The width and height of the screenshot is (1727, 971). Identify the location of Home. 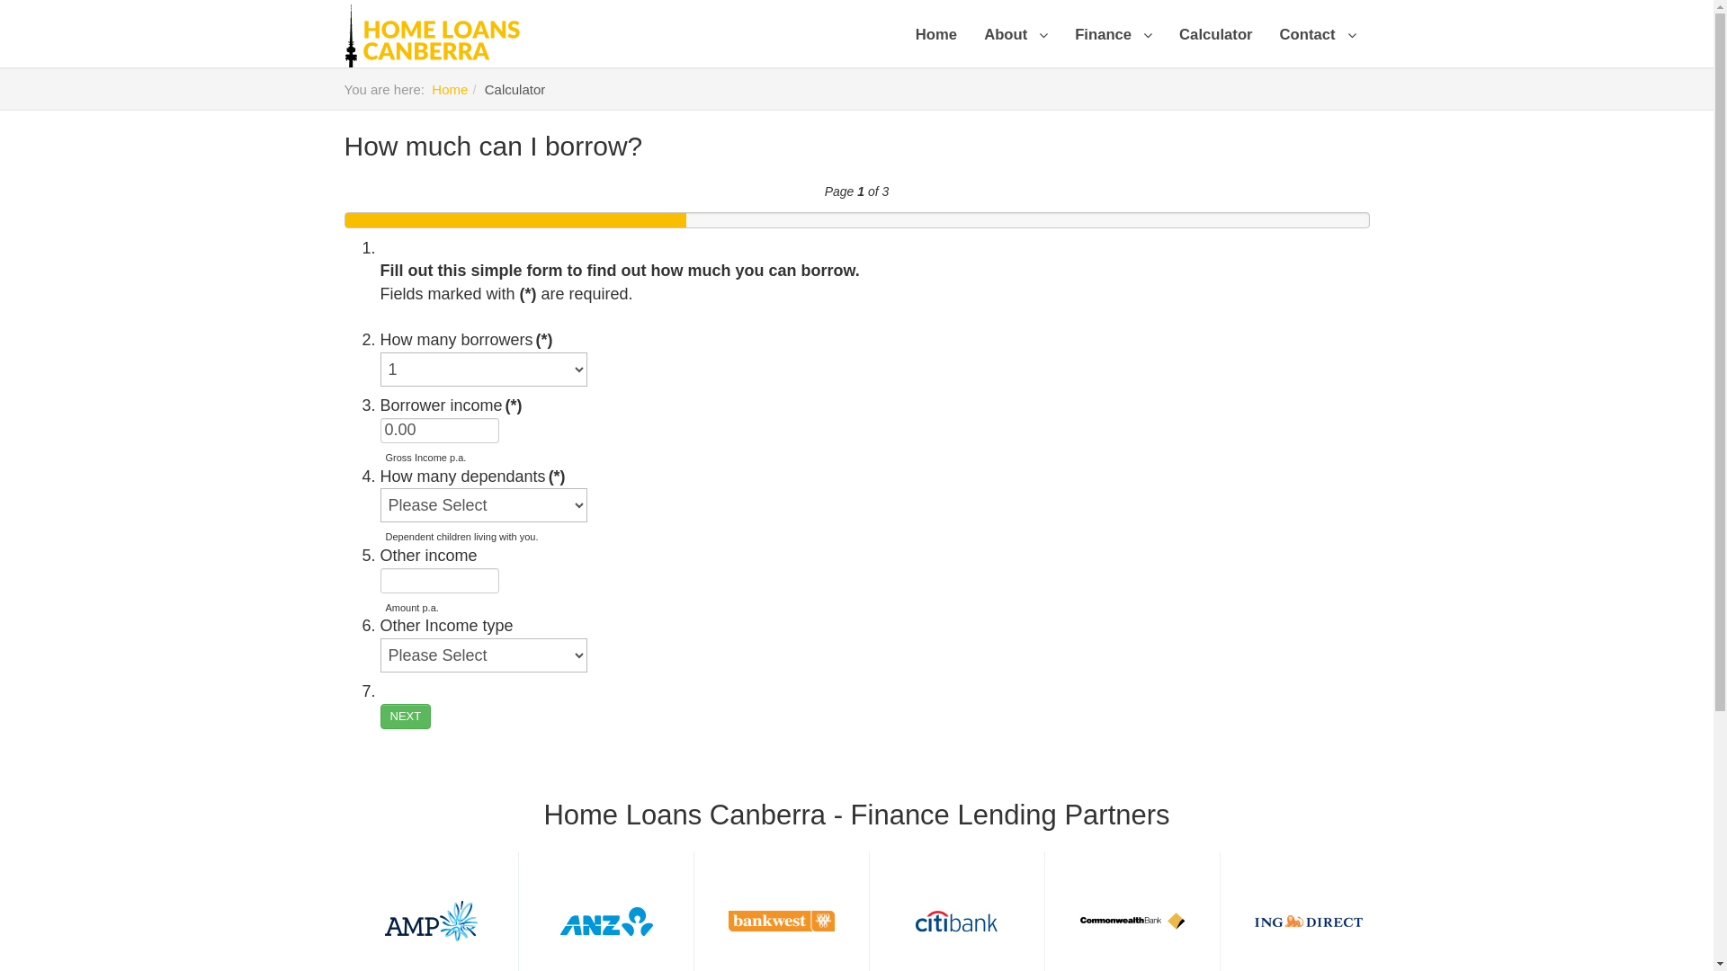
(935, 45).